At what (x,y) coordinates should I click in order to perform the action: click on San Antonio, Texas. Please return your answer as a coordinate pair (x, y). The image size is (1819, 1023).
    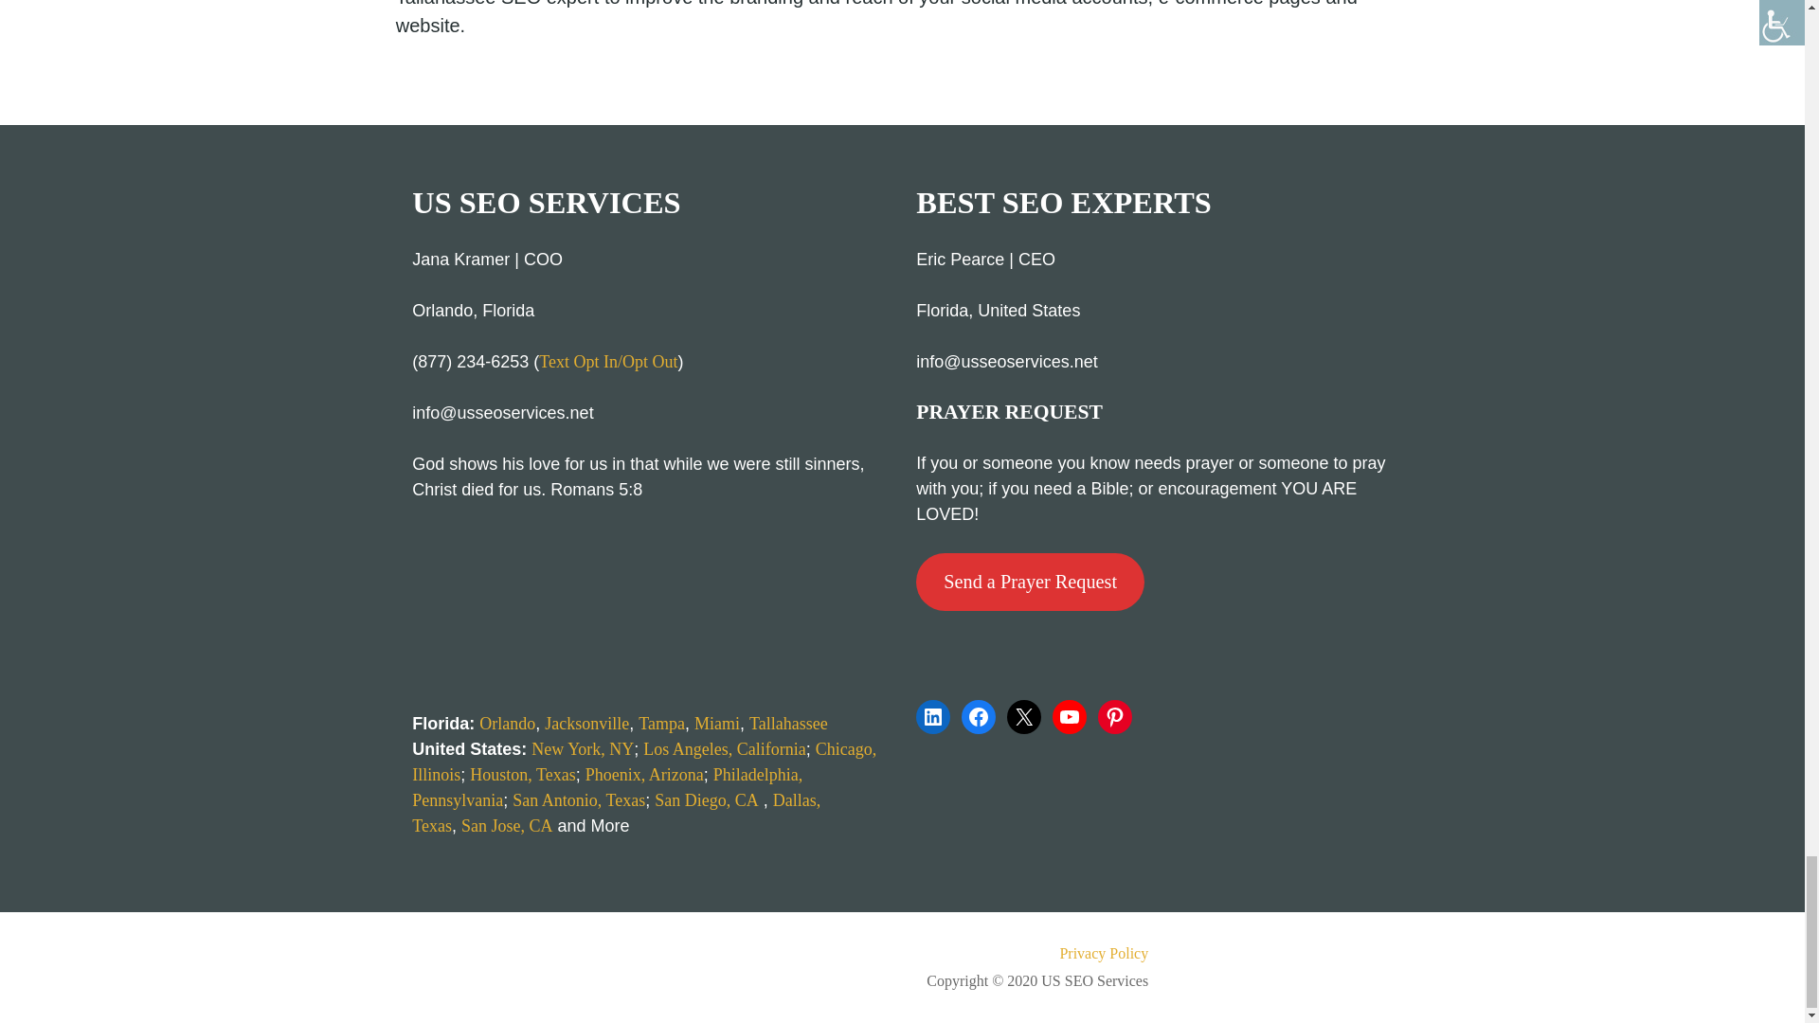
    Looking at the image, I should click on (579, 799).